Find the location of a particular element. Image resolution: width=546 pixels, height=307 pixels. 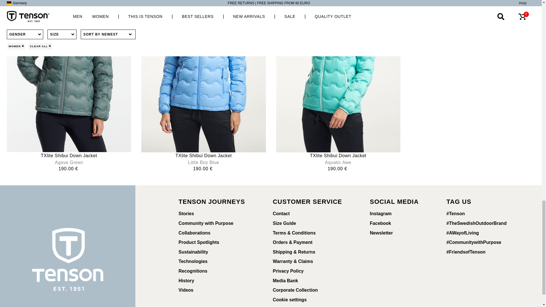

Product Spotlights is located at coordinates (216, 242).